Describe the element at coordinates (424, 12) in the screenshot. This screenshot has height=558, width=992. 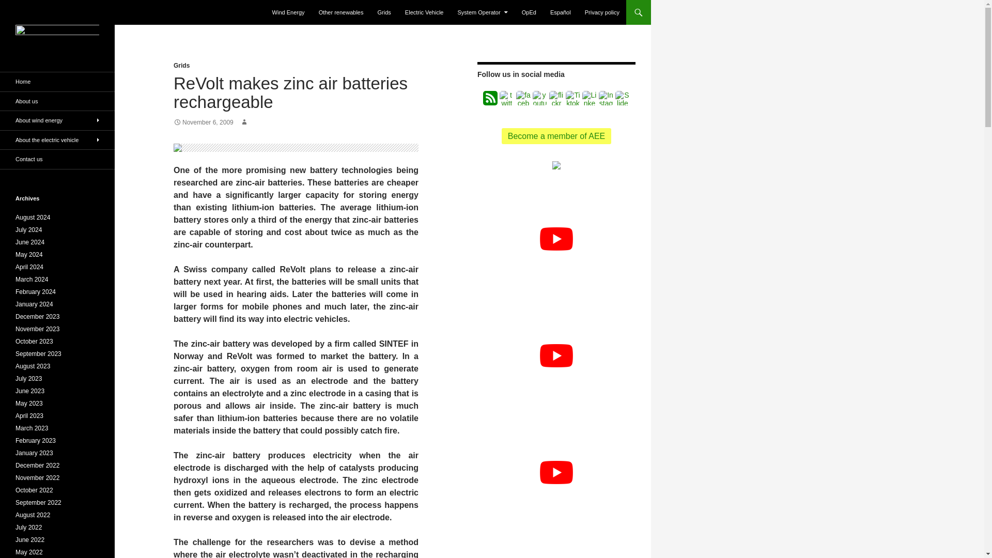
I see `Electric Vehicle` at that location.